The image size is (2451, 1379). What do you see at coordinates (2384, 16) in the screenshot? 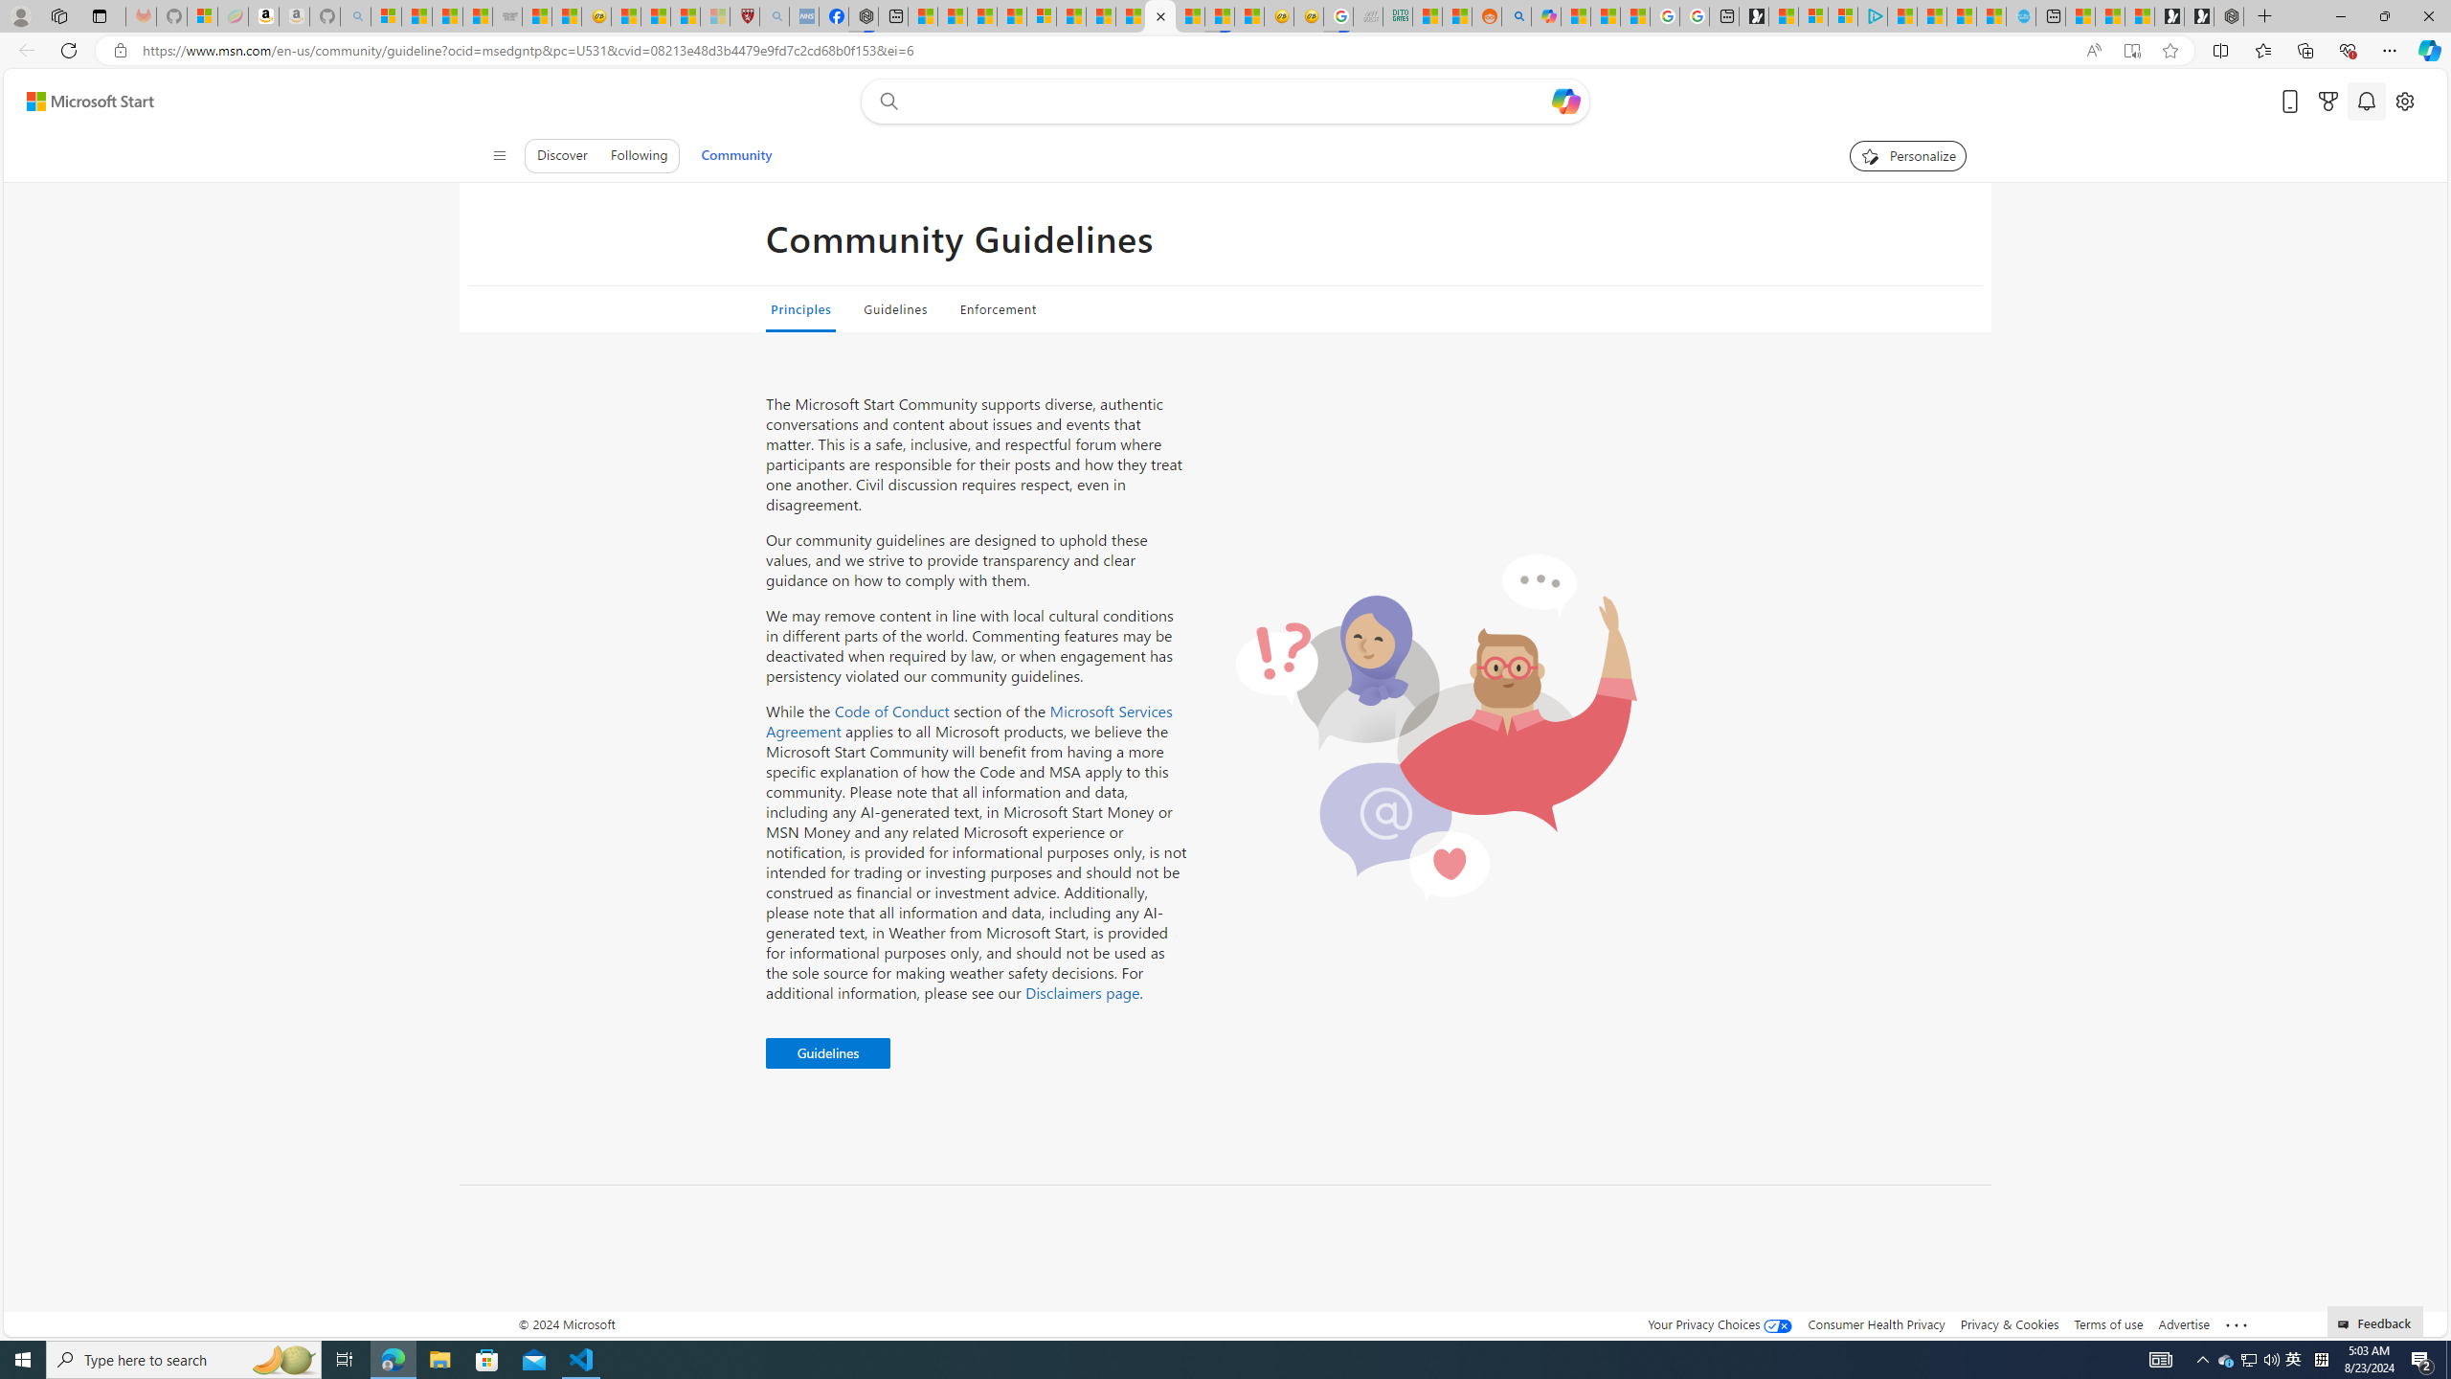
I see `Restore` at bounding box center [2384, 16].